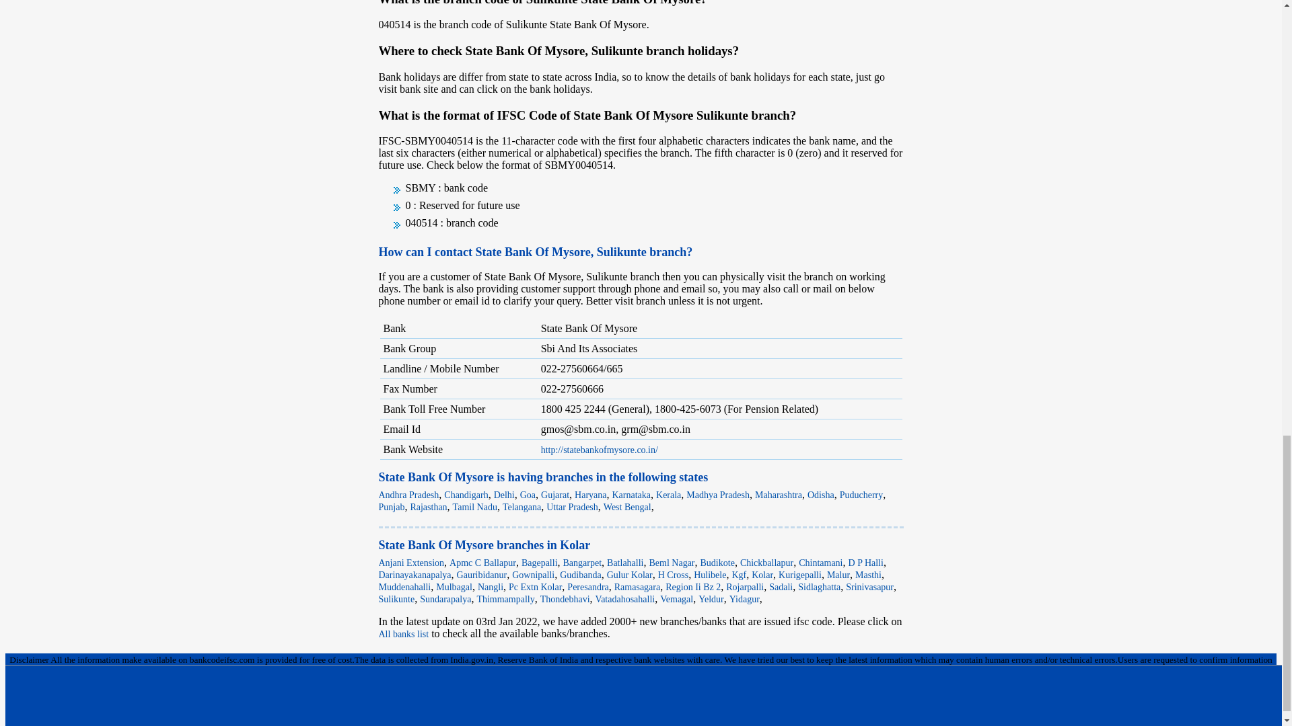 This screenshot has width=1292, height=726. What do you see at coordinates (391, 507) in the screenshot?
I see `Punjab` at bounding box center [391, 507].